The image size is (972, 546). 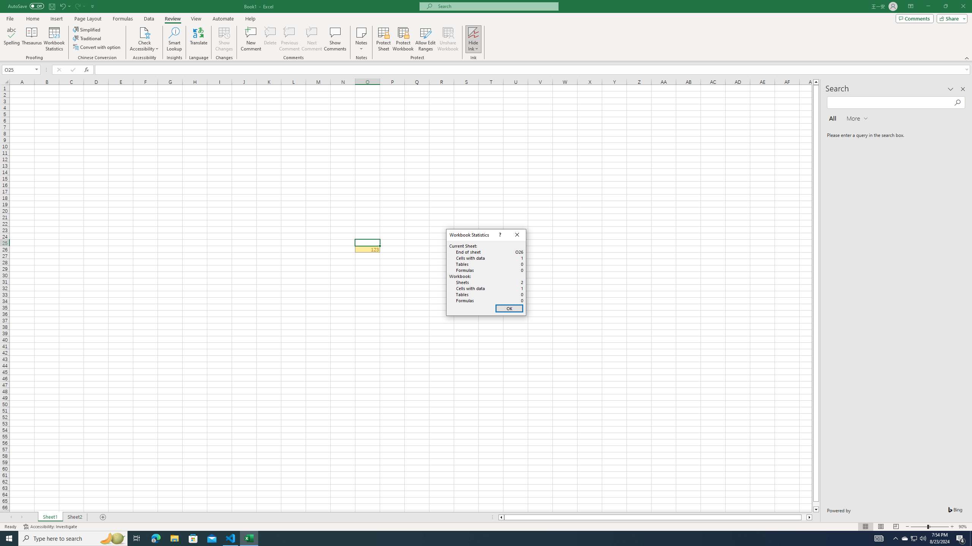 I want to click on Home, so click(x=32, y=19).